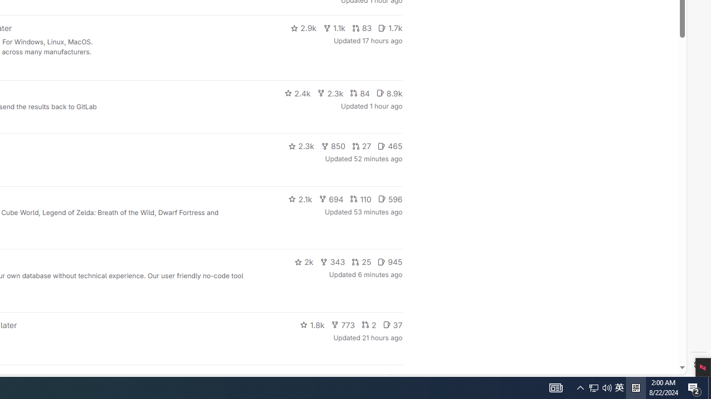 The image size is (711, 399). I want to click on 25, so click(362, 262).